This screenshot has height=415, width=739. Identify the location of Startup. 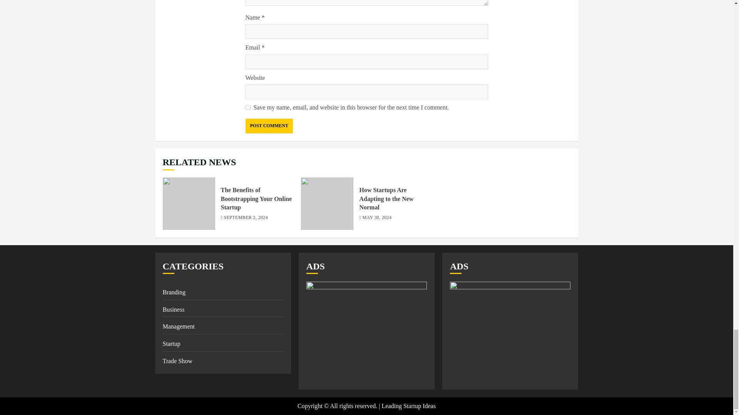
(171, 344).